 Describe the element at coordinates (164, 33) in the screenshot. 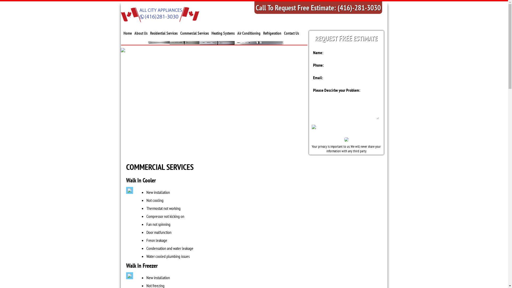

I see `Residential Services` at that location.